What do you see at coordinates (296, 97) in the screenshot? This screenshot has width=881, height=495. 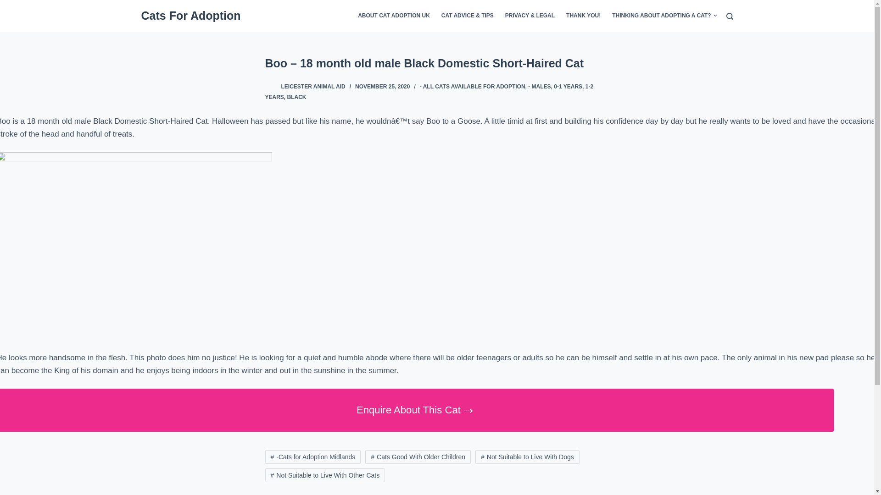 I see `BLACK` at bounding box center [296, 97].